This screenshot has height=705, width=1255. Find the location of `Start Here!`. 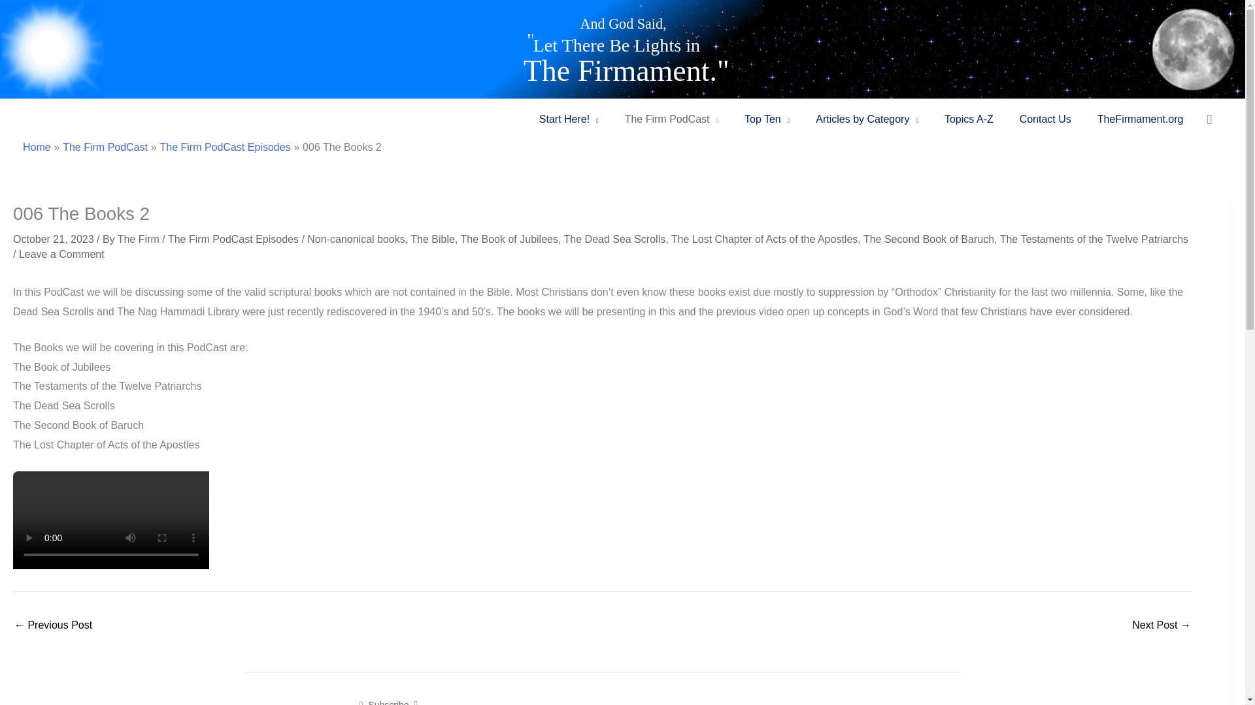

Start Here! is located at coordinates (569, 119).